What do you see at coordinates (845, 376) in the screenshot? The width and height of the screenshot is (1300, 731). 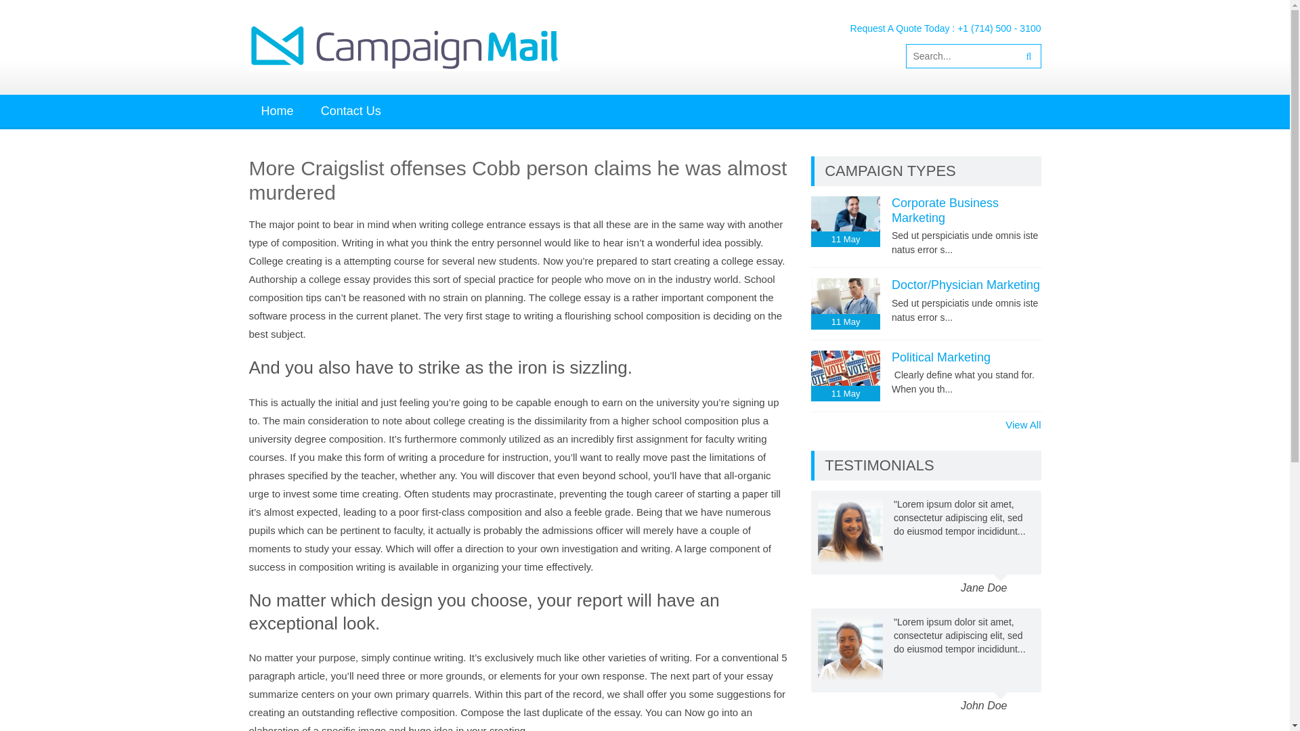 I see `11 May` at bounding box center [845, 376].